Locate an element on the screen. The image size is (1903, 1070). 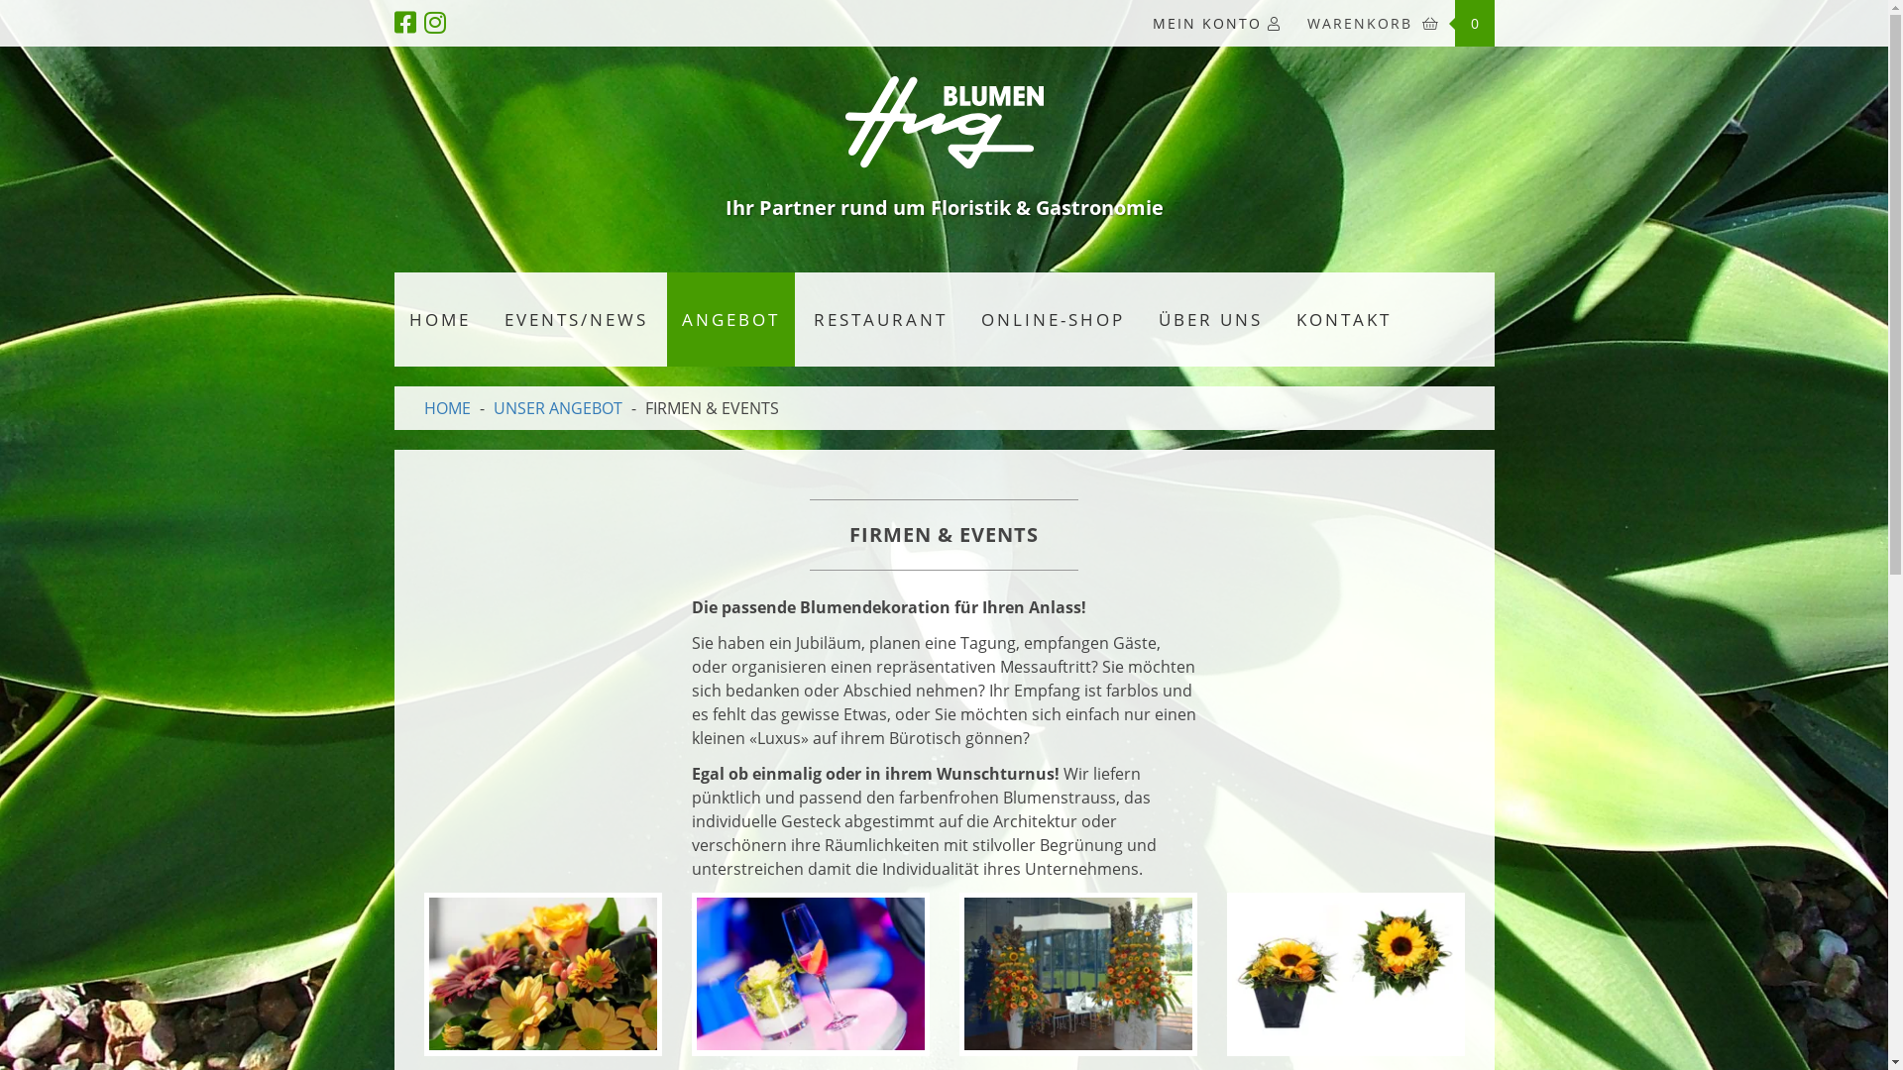
MEIN KONTO is located at coordinates (1217, 24).